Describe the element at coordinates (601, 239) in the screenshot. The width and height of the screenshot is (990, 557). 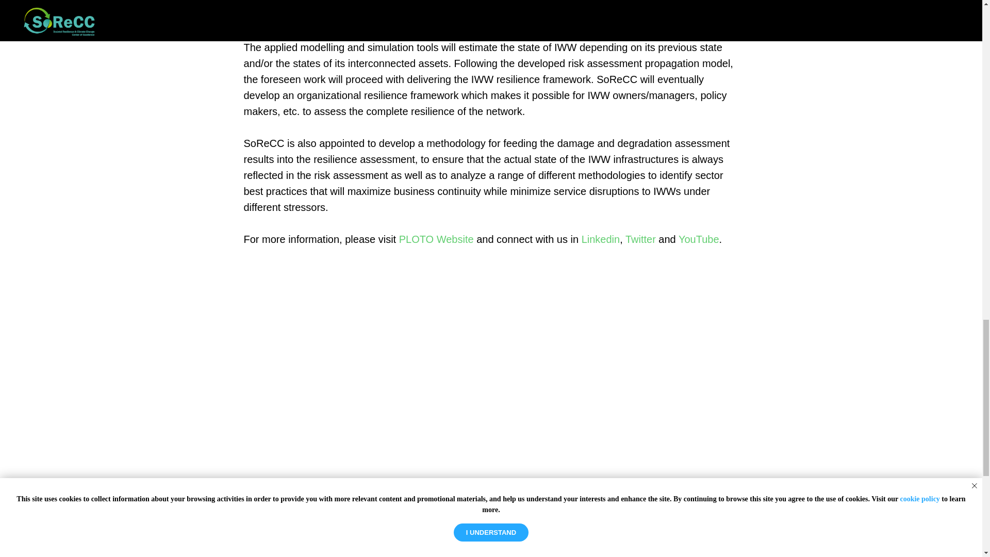
I see `Linkedin` at that location.